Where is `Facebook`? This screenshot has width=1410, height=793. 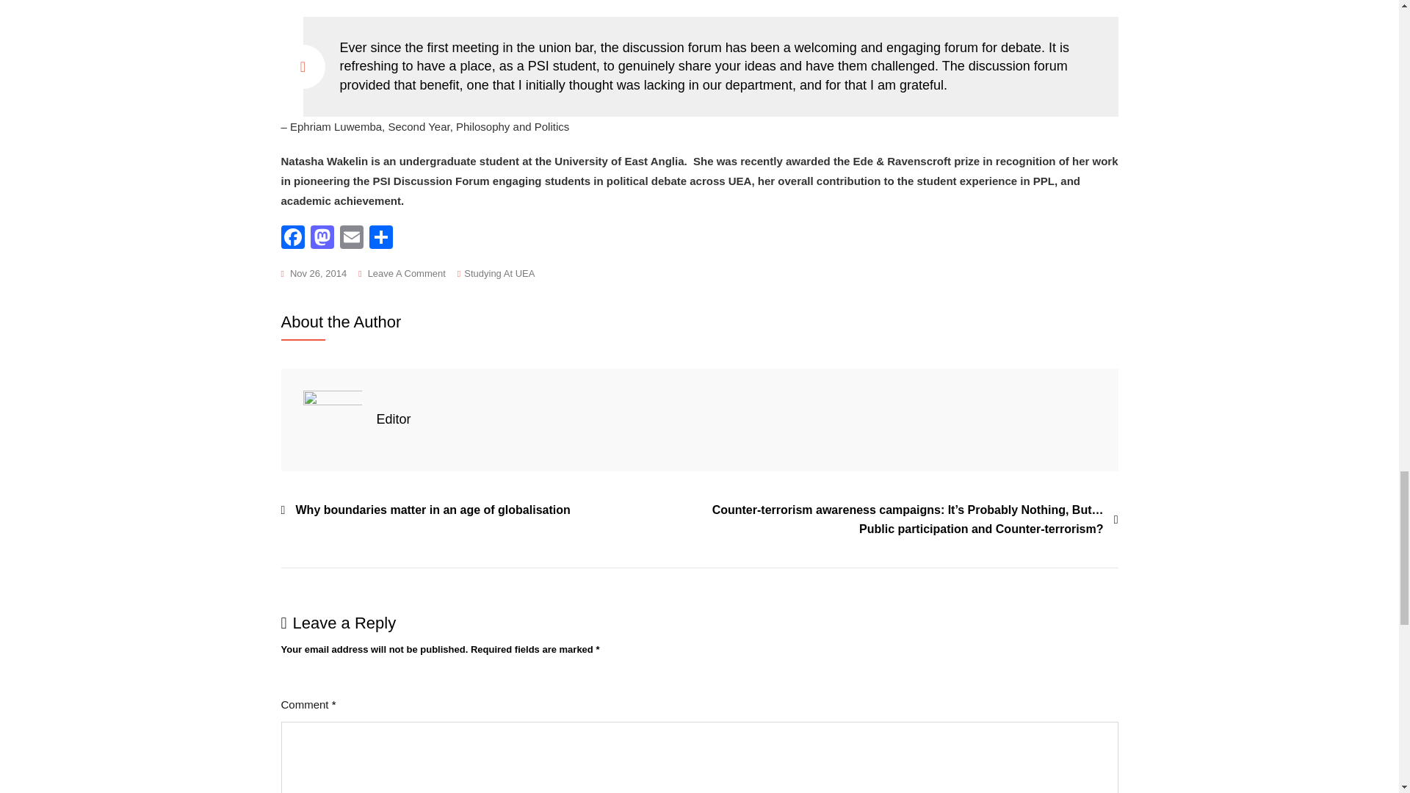
Facebook is located at coordinates (292, 239).